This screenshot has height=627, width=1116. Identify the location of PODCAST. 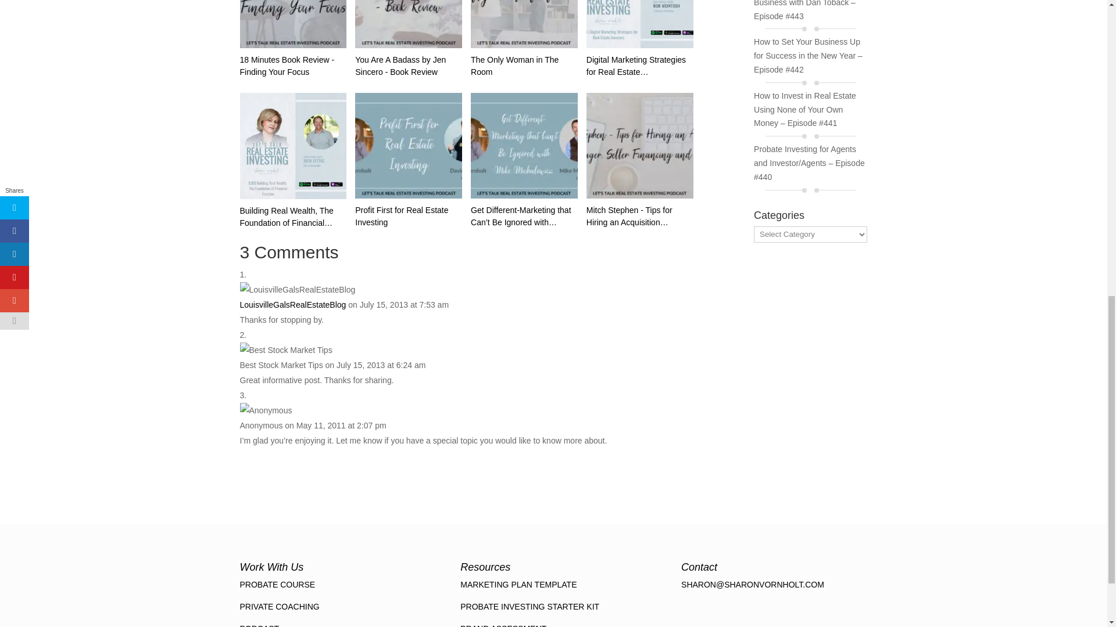
(259, 625).